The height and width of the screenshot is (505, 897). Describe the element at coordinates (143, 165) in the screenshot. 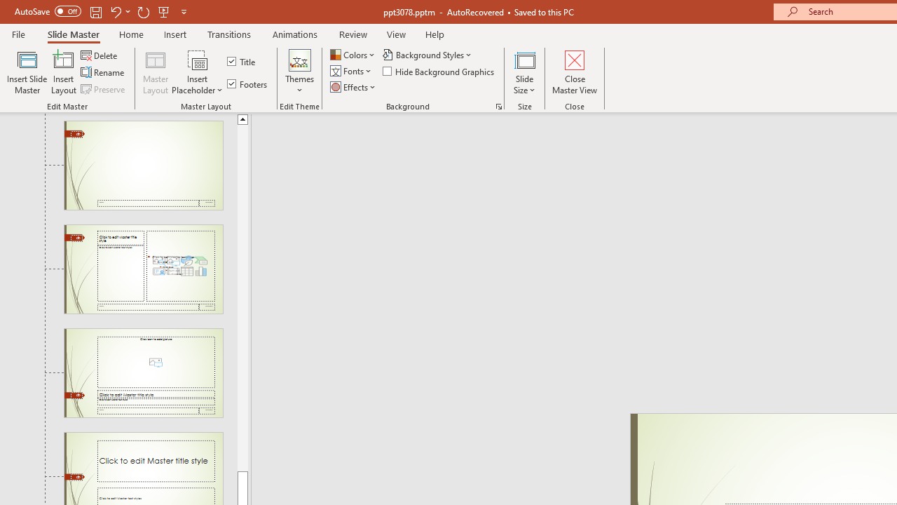

I see `Slide Blank Layout: used by no slides` at that location.